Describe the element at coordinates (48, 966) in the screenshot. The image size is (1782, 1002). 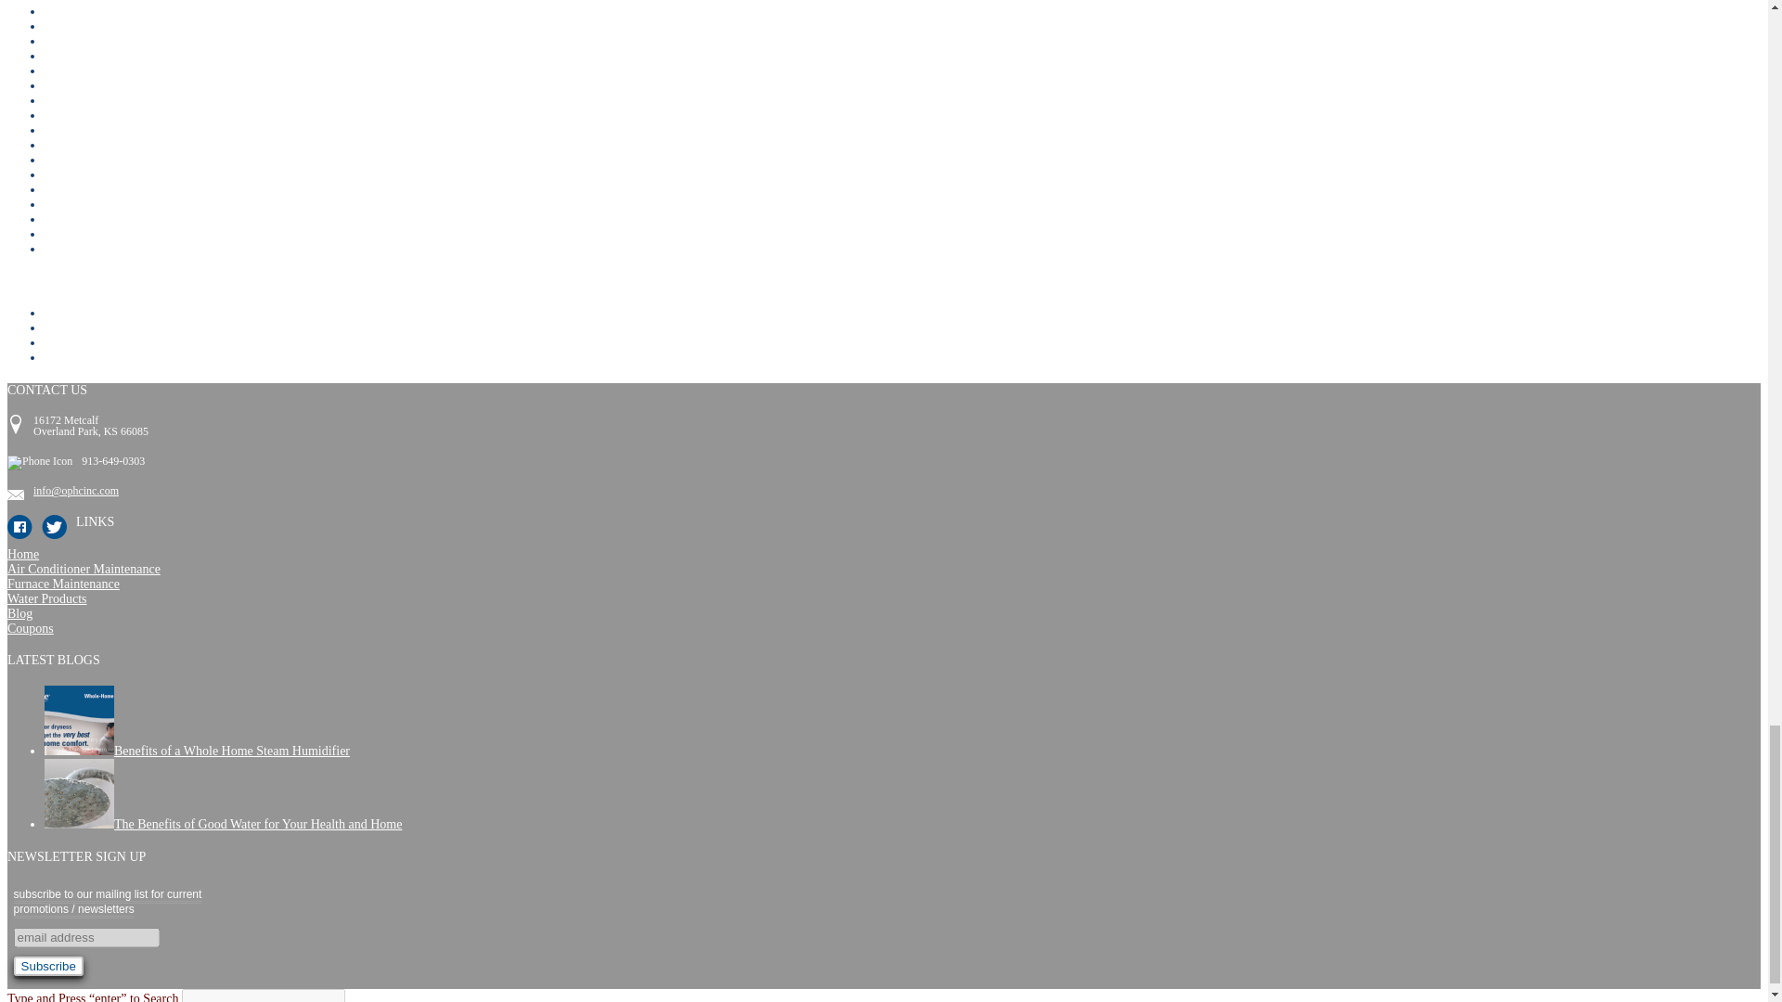
I see `Subscribe` at that location.